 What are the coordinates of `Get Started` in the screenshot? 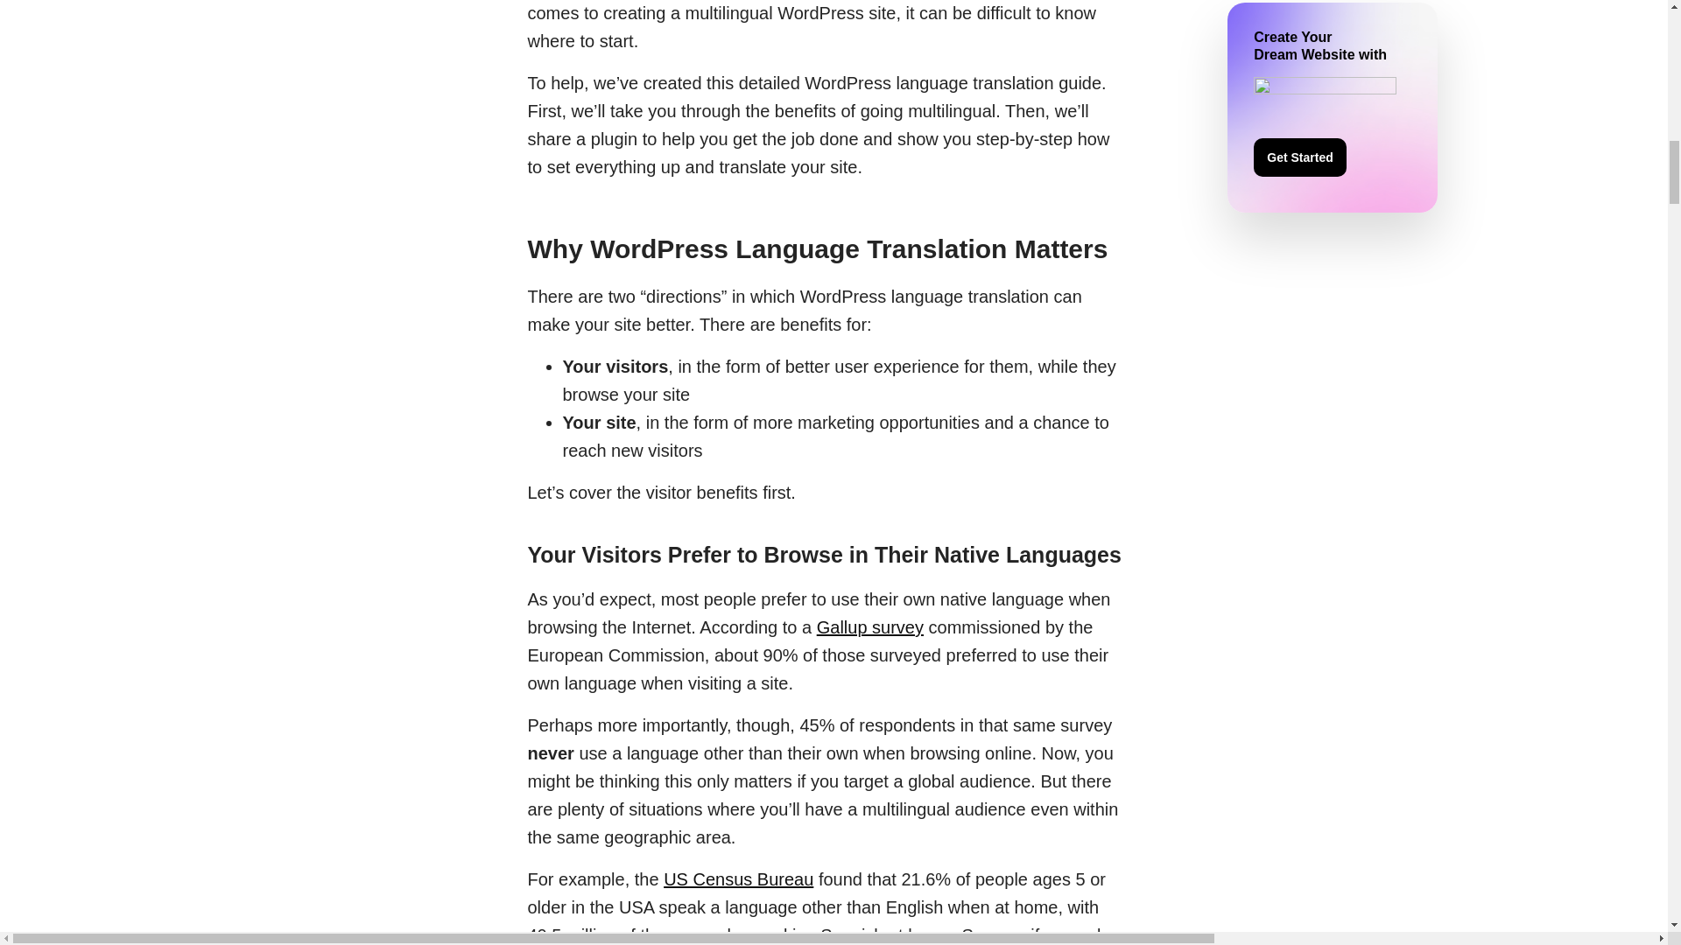 It's located at (1299, 157).